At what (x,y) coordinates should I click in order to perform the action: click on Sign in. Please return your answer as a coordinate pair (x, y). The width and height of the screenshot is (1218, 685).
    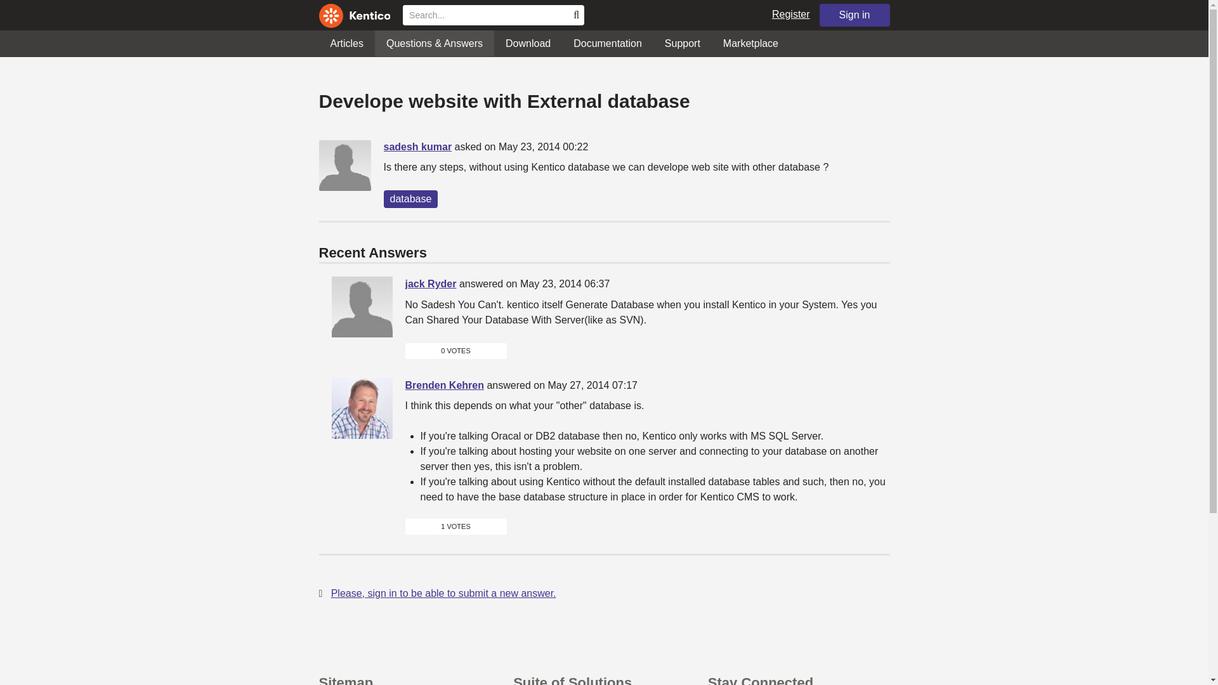
    Looking at the image, I should click on (855, 15).